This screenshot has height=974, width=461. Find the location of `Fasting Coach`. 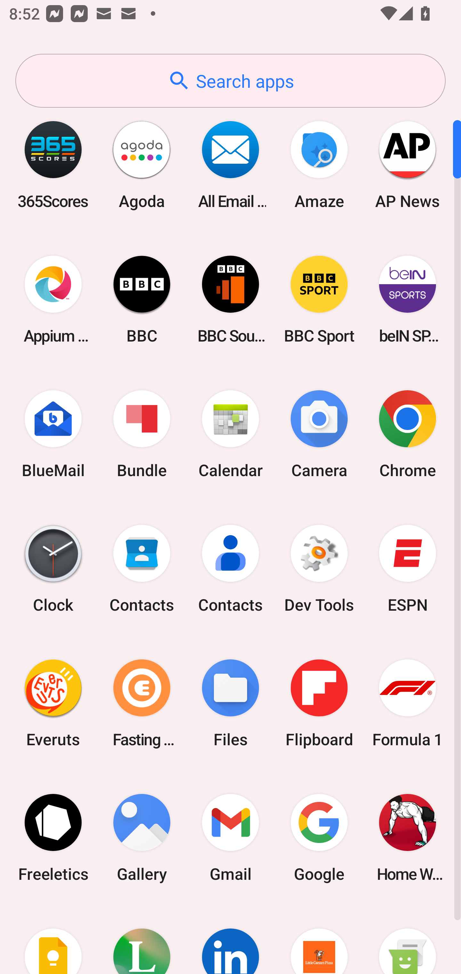

Fasting Coach is located at coordinates (142, 703).